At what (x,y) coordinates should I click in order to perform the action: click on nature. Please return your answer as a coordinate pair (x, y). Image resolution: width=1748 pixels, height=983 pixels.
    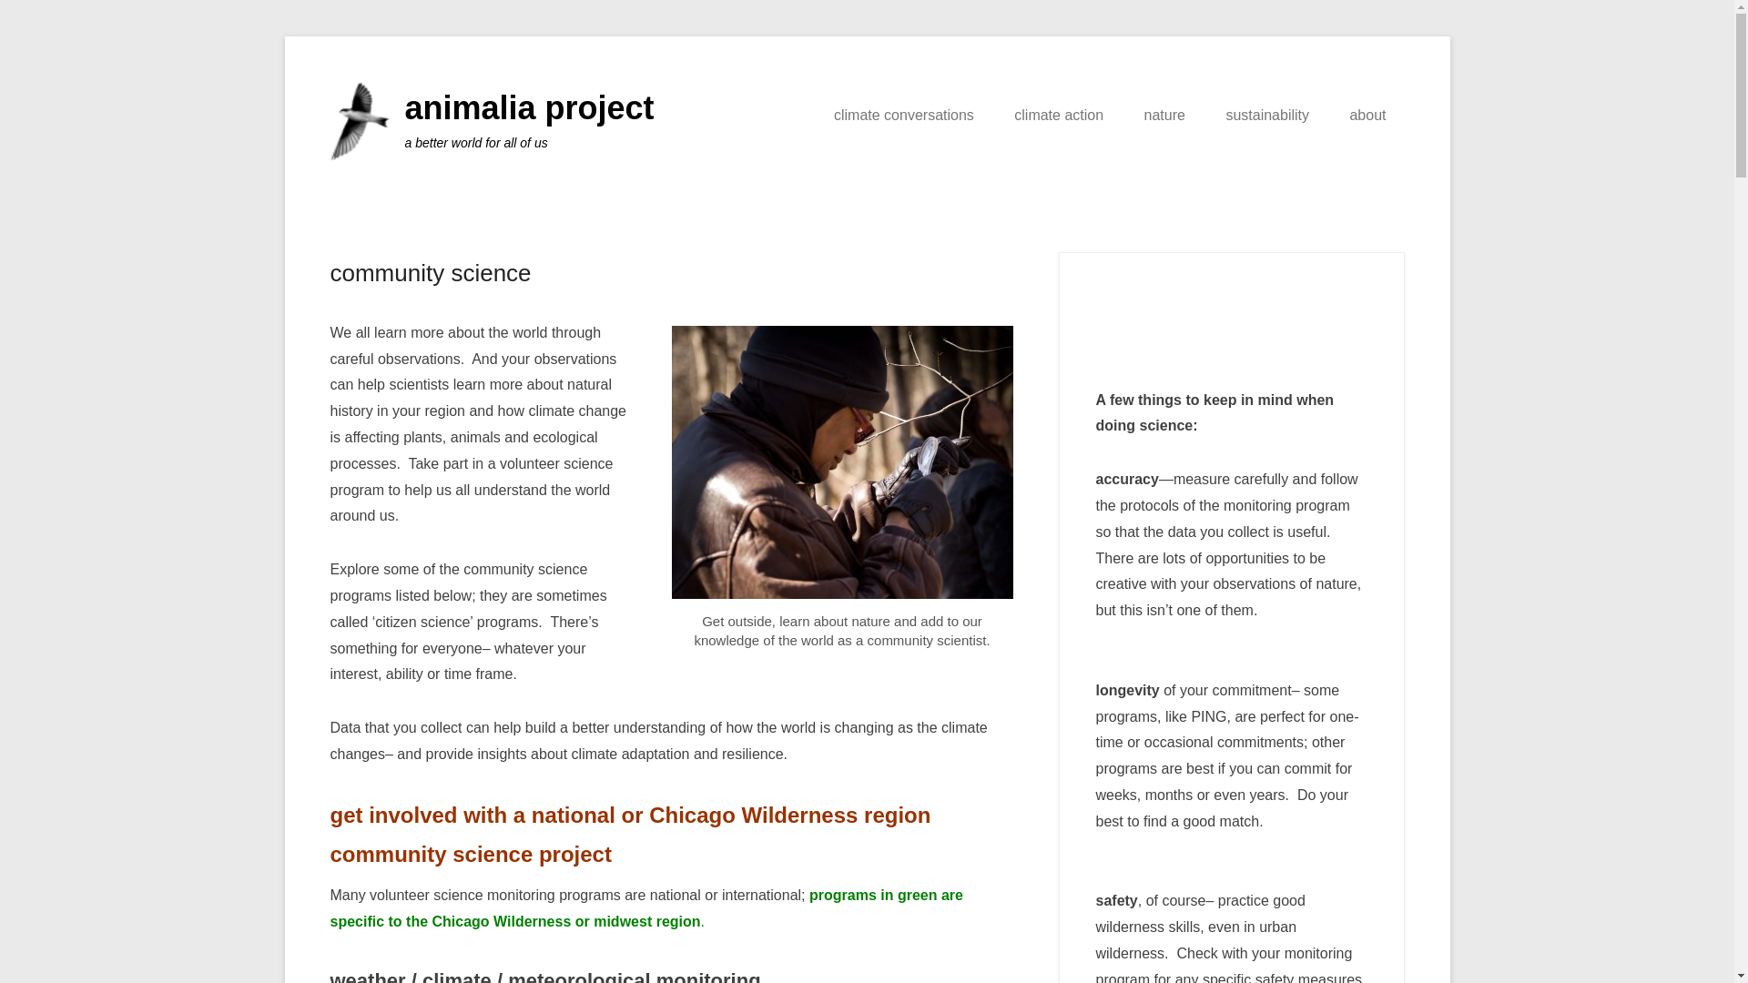
    Looking at the image, I should click on (1164, 115).